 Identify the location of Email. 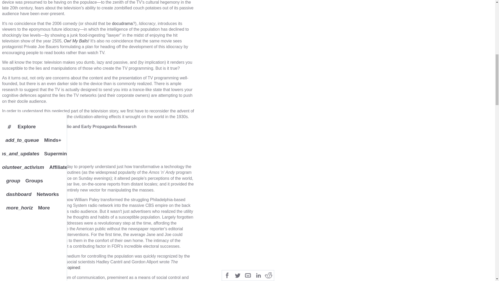
(248, 0).